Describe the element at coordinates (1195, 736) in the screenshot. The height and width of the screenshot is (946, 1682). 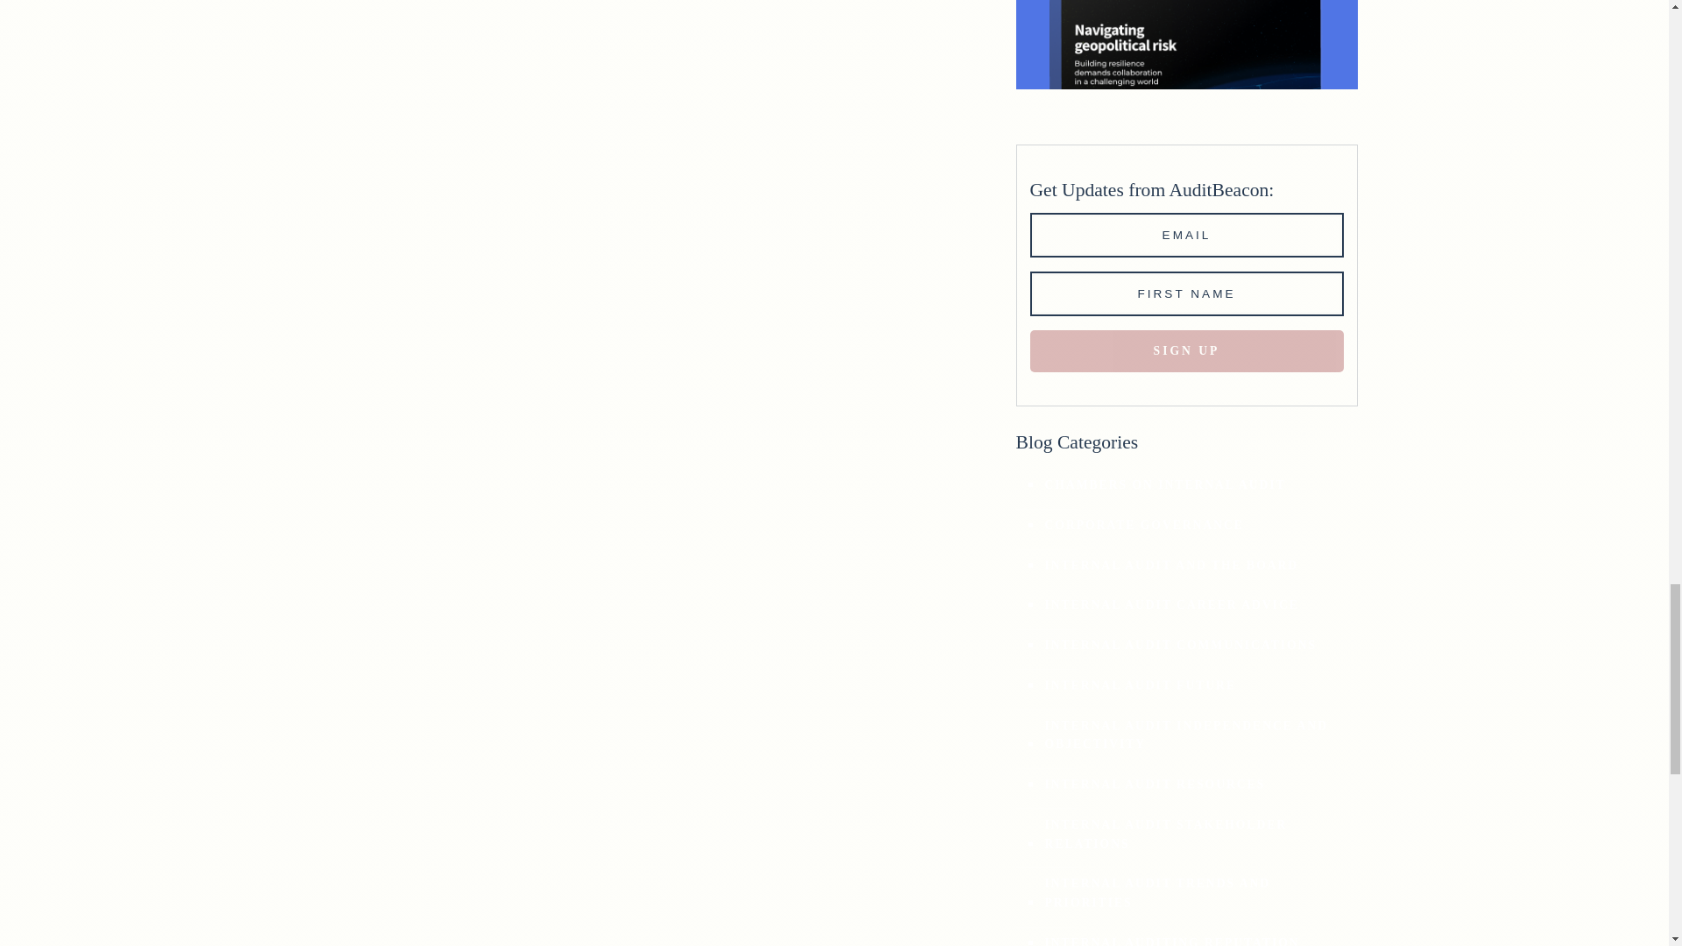
I see `INTERNAL AUDIT INDEPENDENCE AND OBJECTIVITY` at that location.